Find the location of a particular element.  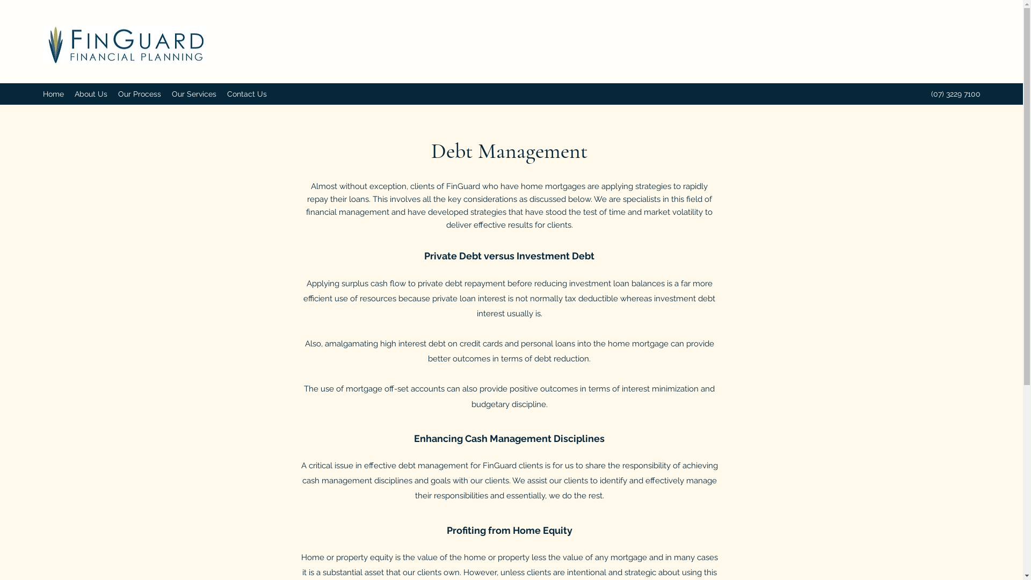

About Us is located at coordinates (91, 94).